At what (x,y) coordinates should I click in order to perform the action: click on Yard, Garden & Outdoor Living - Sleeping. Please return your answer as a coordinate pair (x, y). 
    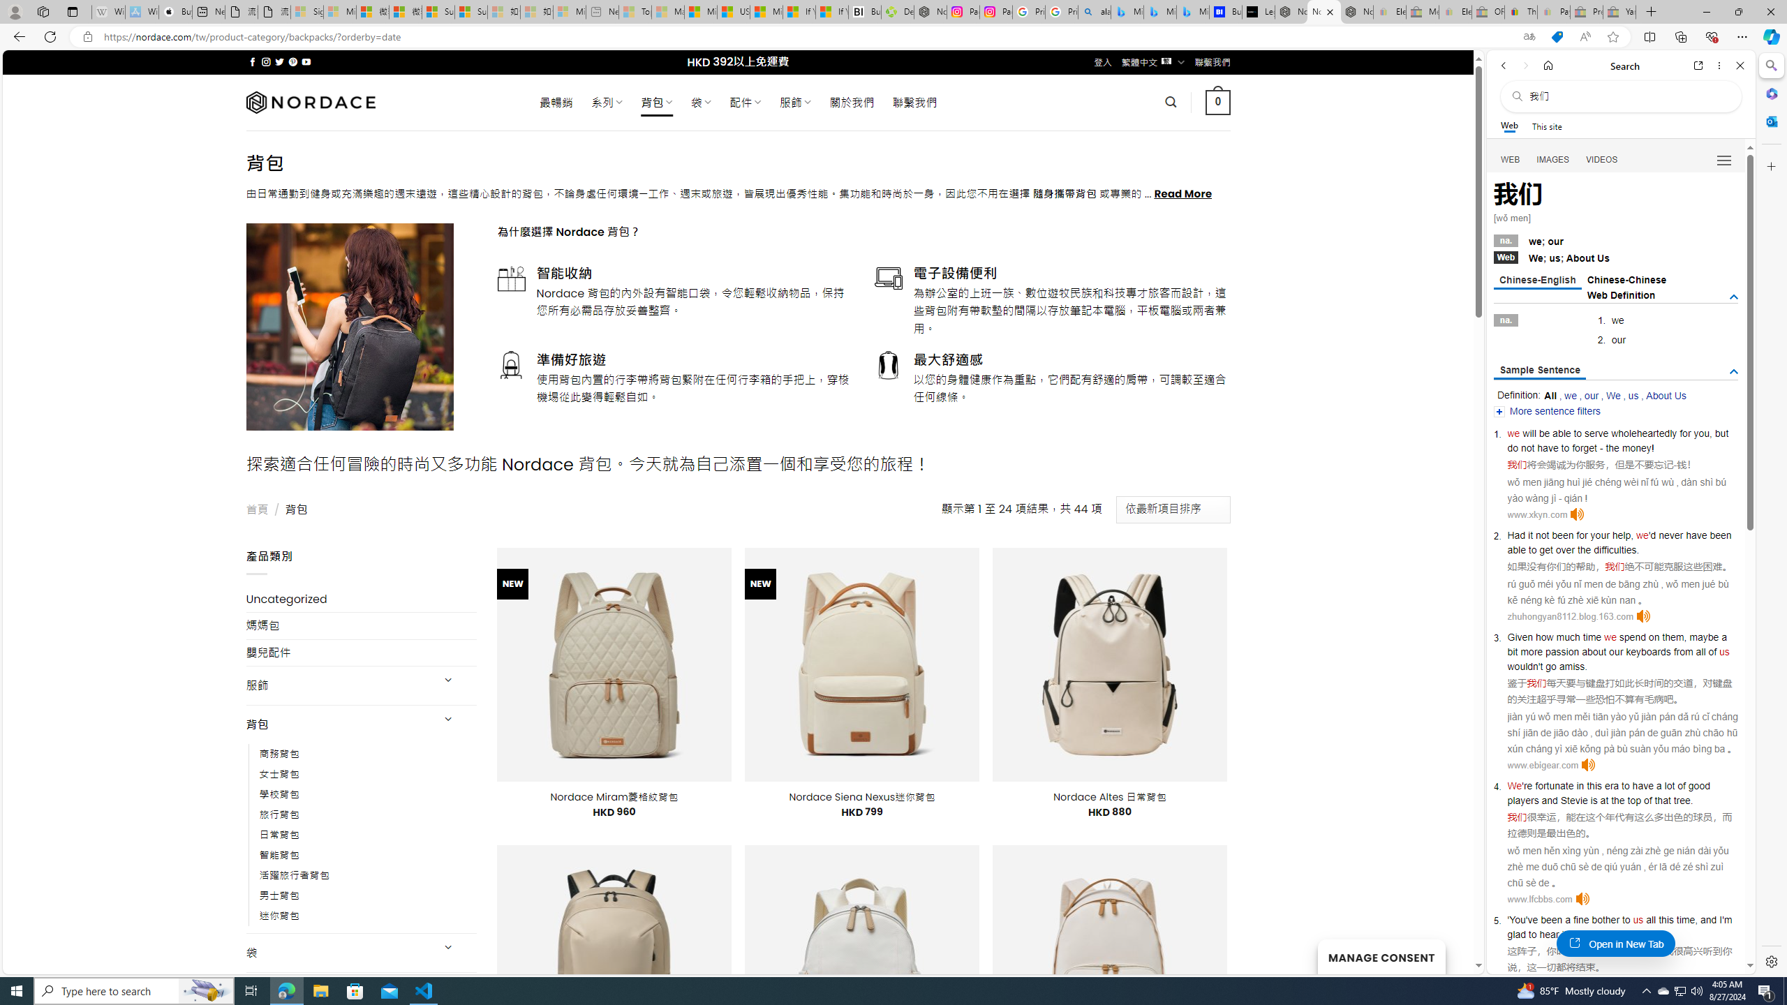
    Looking at the image, I should click on (1619, 12).